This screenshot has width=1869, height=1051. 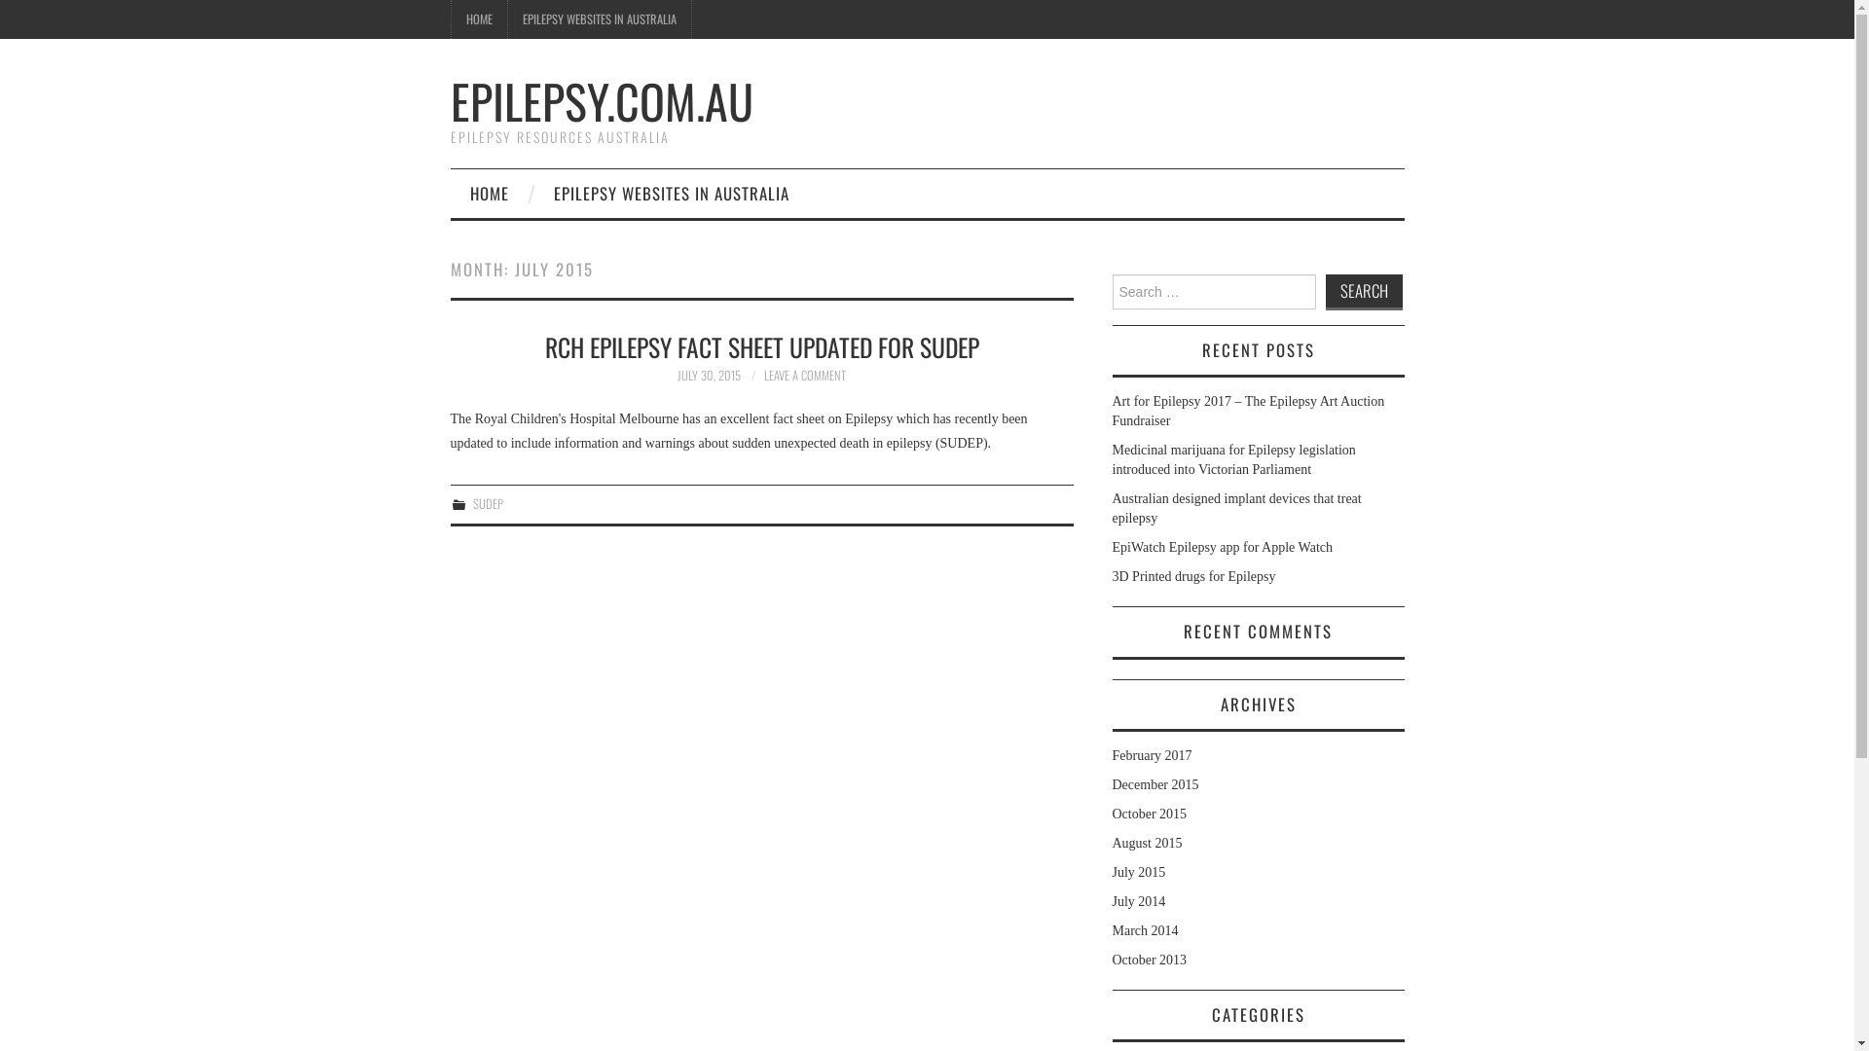 I want to click on SUDEP, so click(x=489, y=504).